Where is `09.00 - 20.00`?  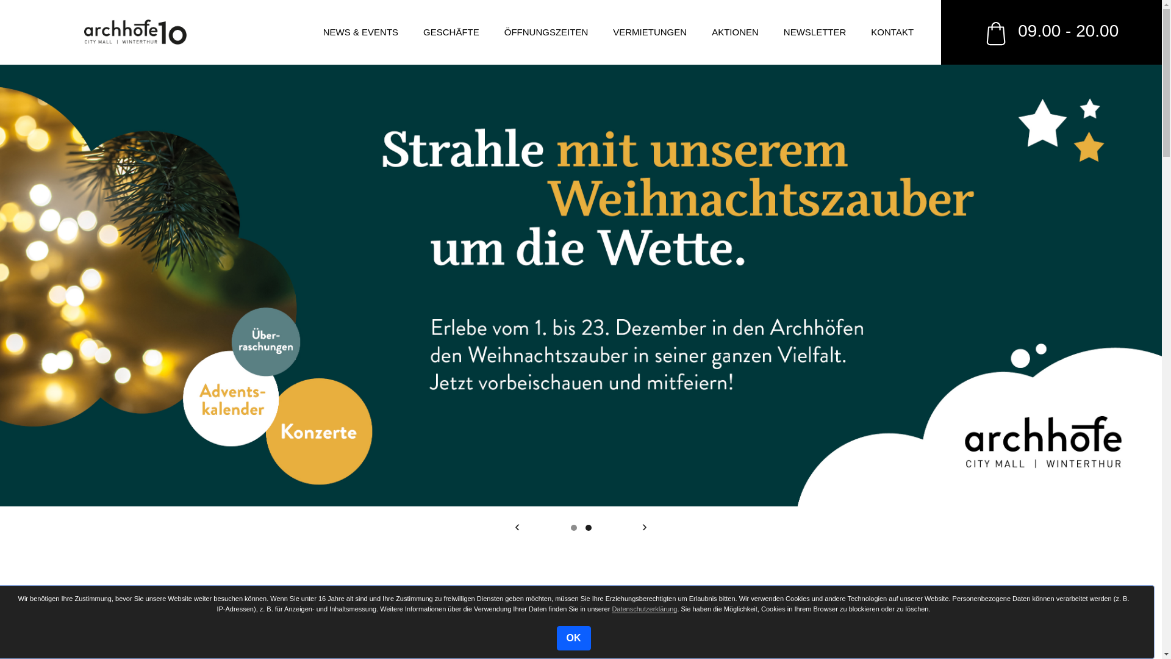 09.00 - 20.00 is located at coordinates (1051, 32).